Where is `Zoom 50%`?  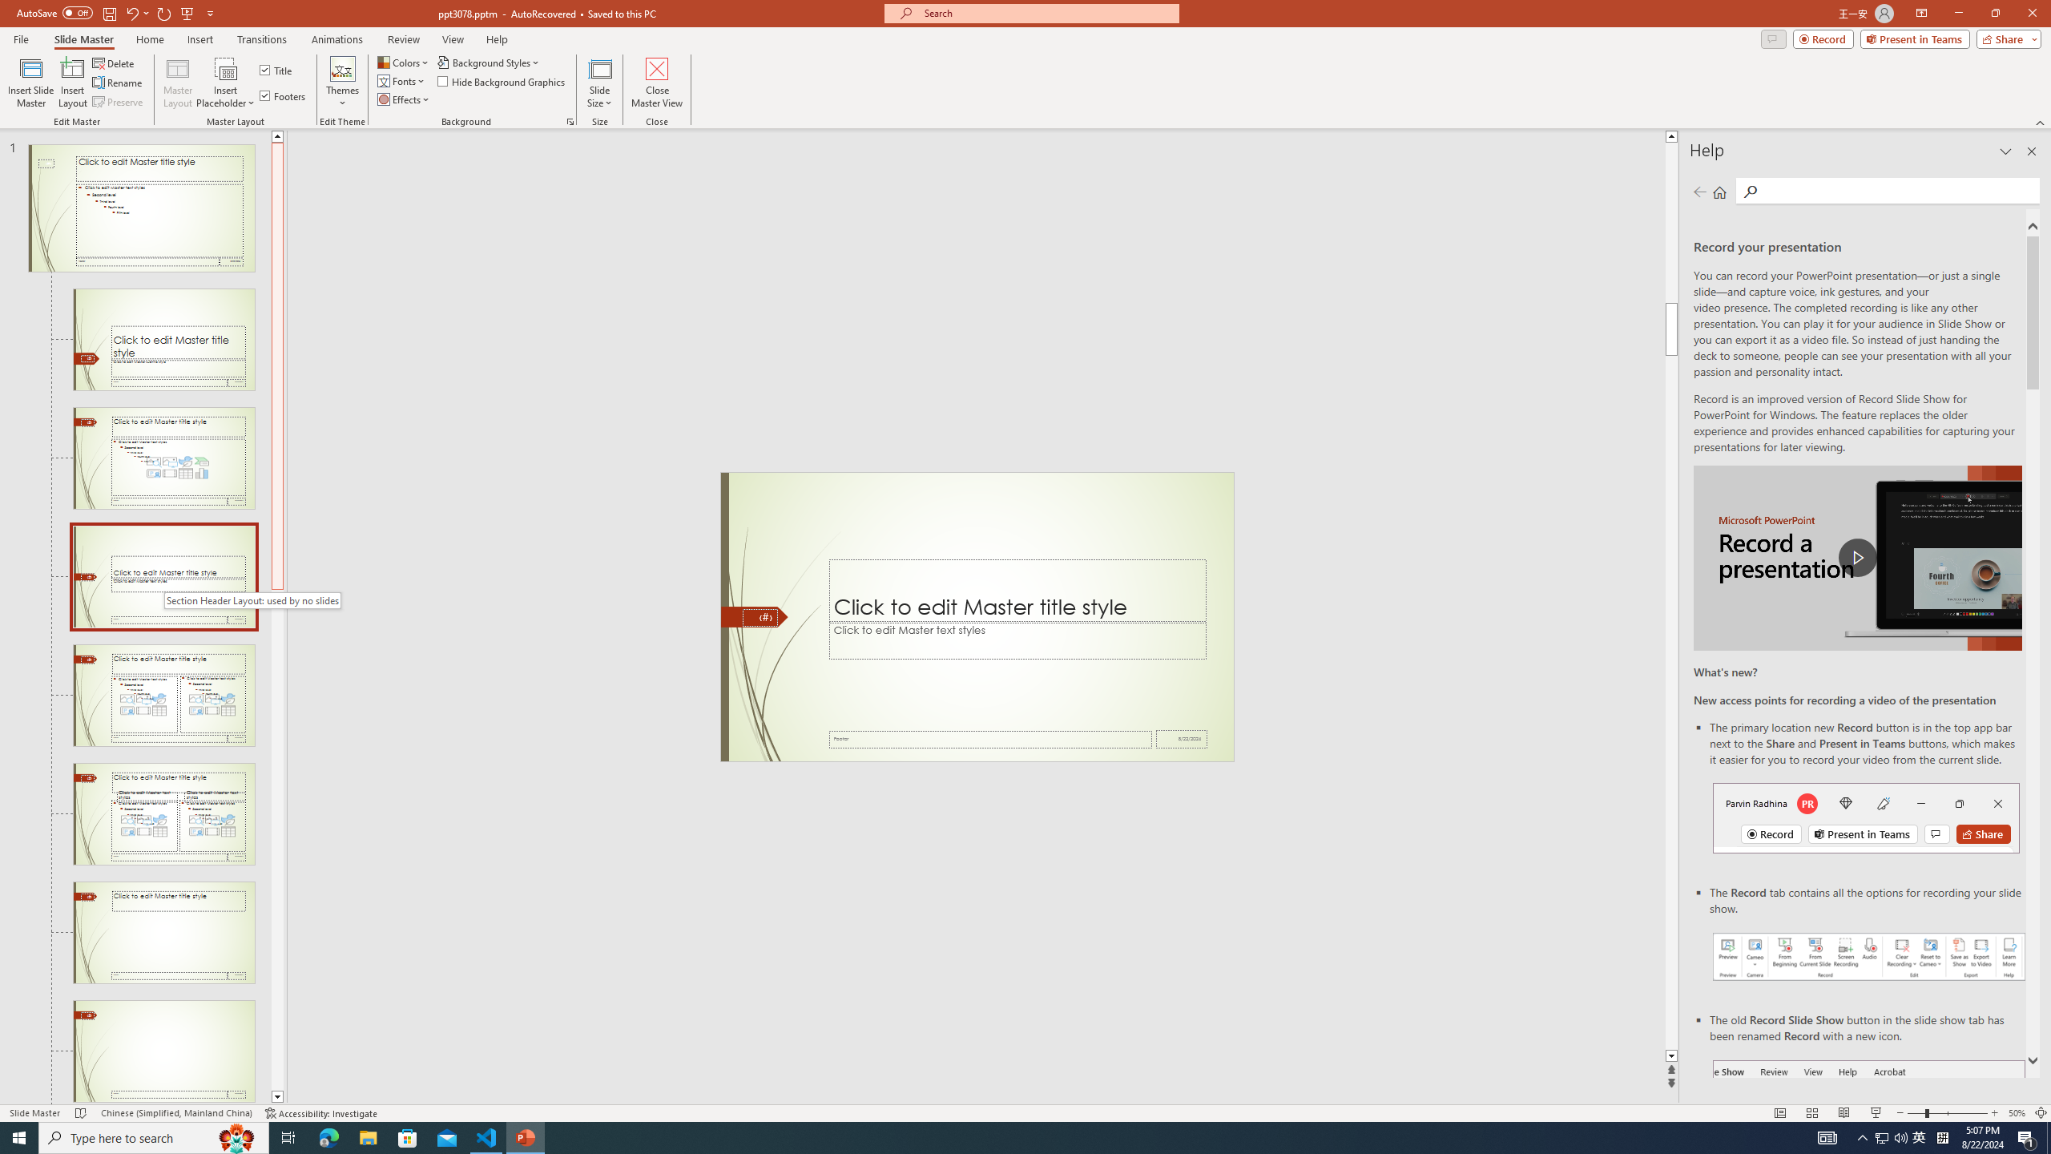 Zoom 50% is located at coordinates (2017, 1113).